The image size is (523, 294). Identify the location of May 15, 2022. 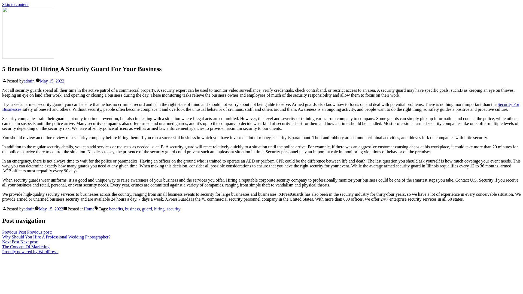
(51, 209).